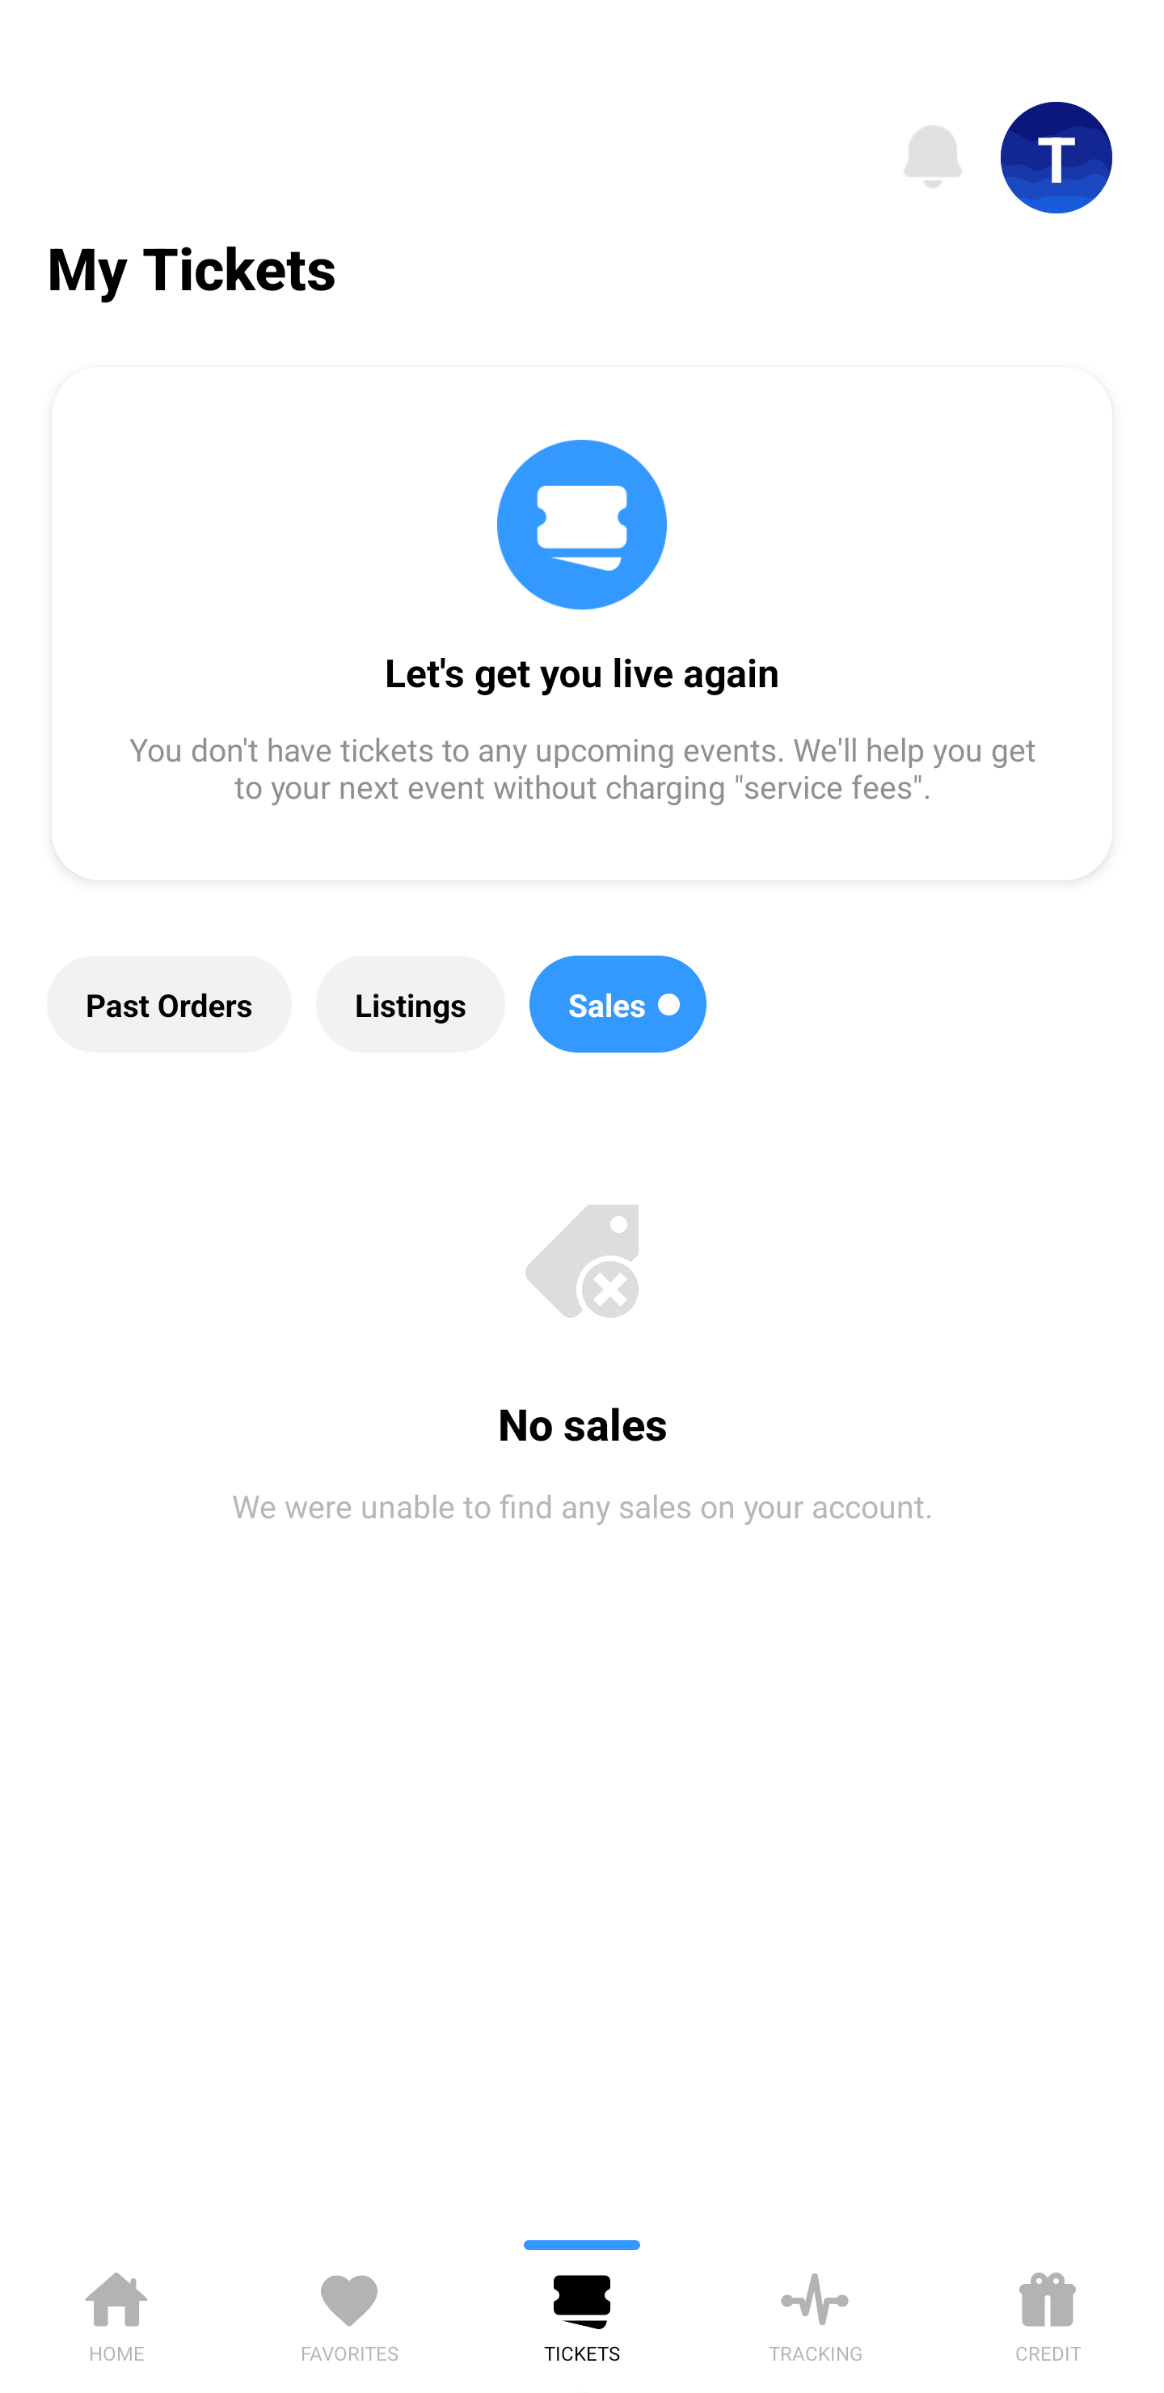 Image resolution: width=1164 pixels, height=2393 pixels. Describe the element at coordinates (618, 1004) in the screenshot. I see `Sales` at that location.